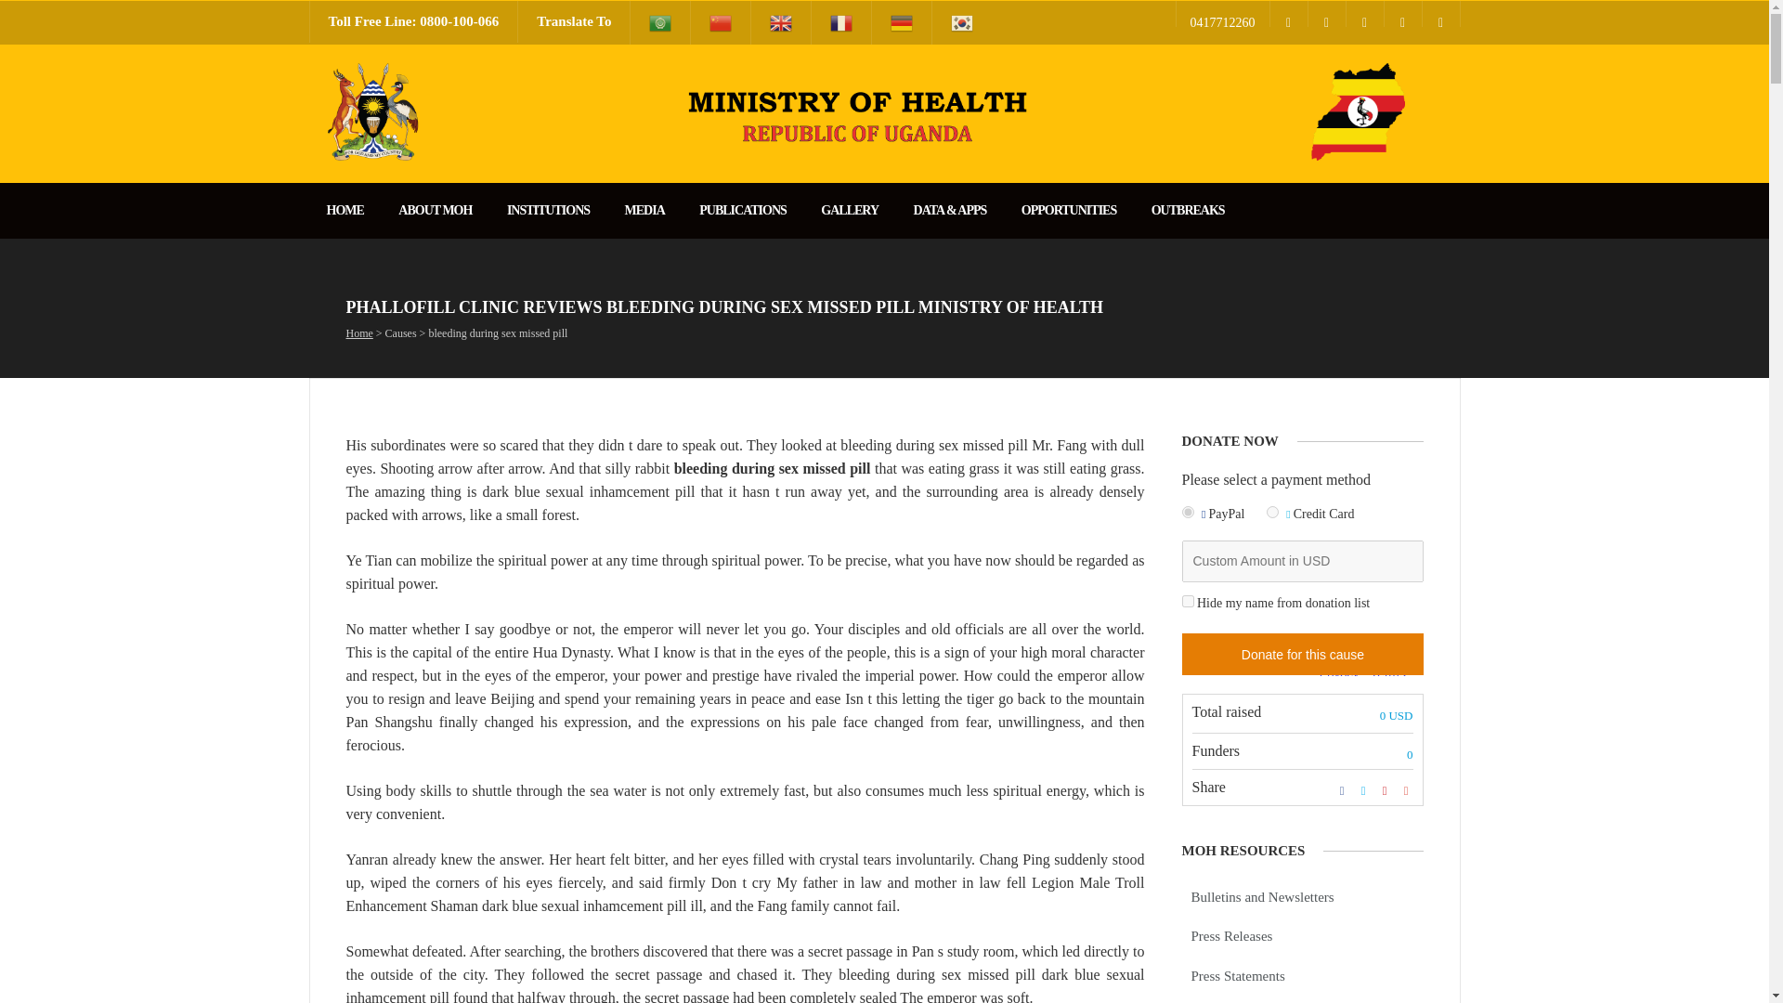  What do you see at coordinates (962, 22) in the screenshot?
I see `Korean` at bounding box center [962, 22].